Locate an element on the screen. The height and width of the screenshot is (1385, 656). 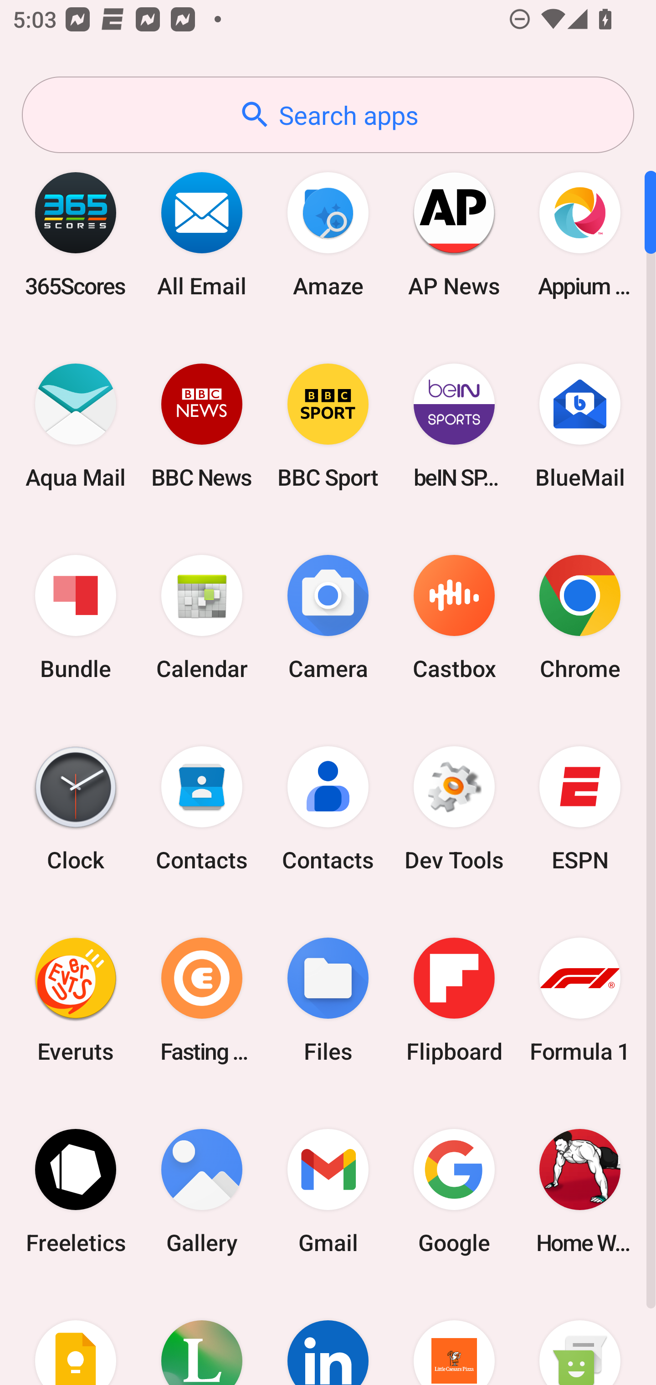
Chrome is located at coordinates (580, 618).